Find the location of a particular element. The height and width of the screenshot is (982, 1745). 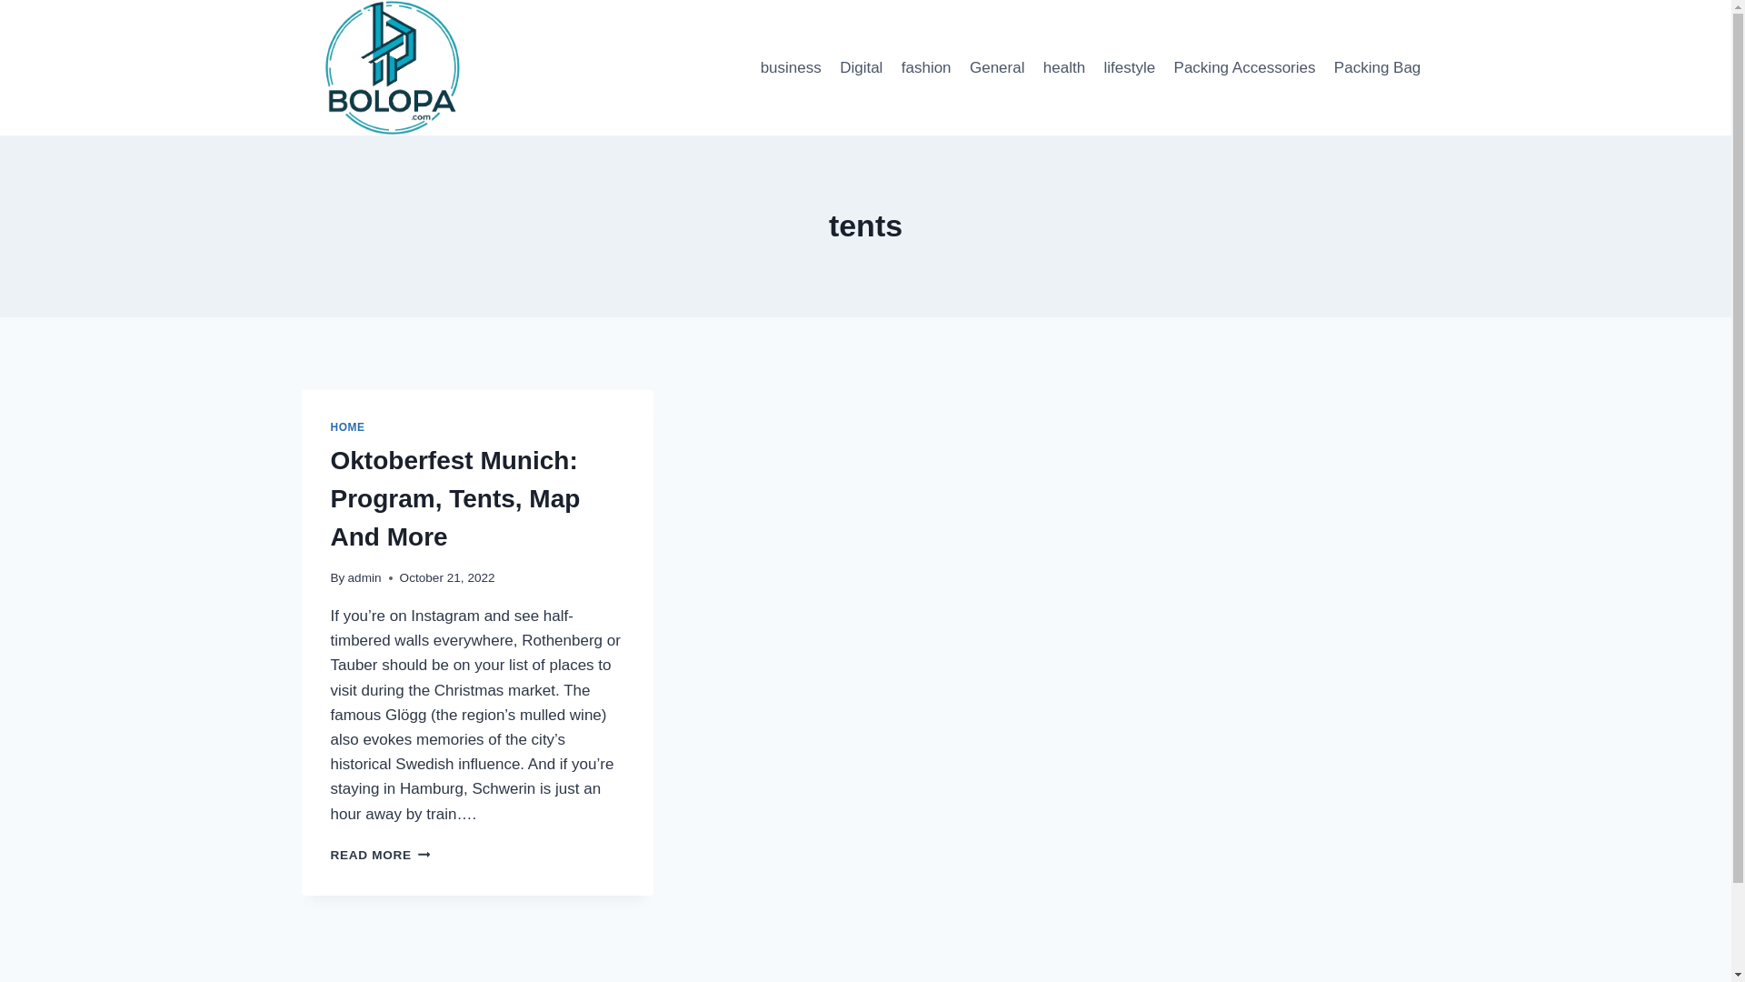

Packing Bag is located at coordinates (790, 67).